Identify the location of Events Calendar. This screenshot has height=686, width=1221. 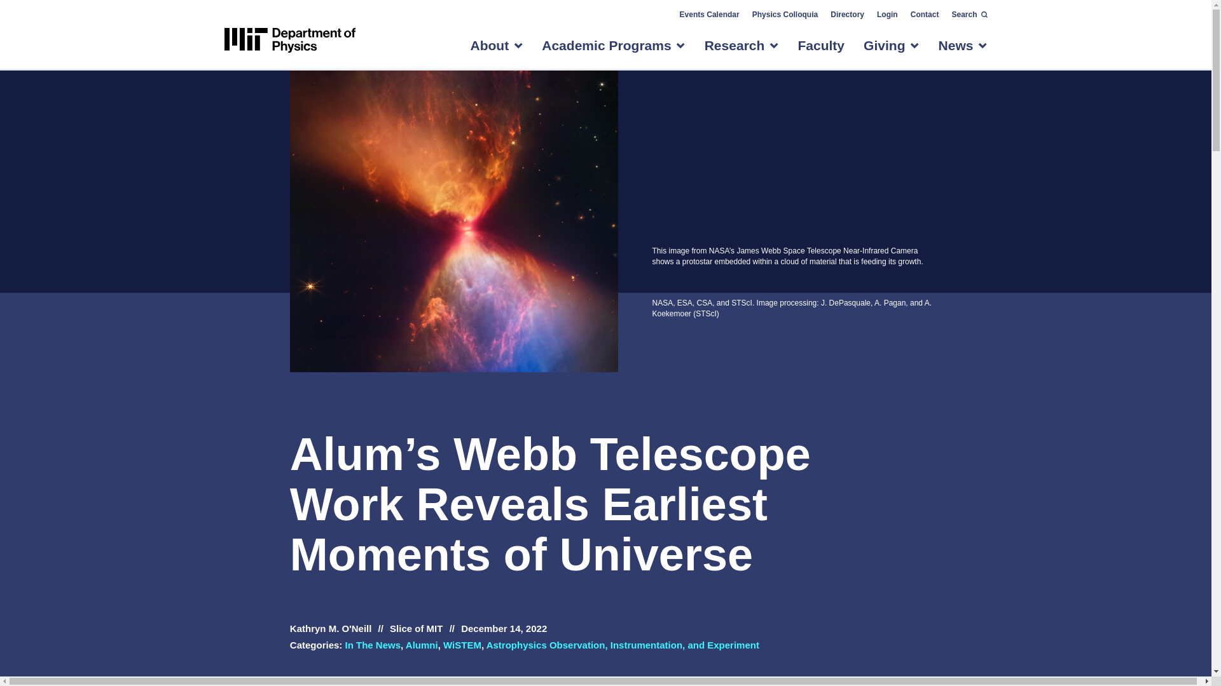
(708, 14).